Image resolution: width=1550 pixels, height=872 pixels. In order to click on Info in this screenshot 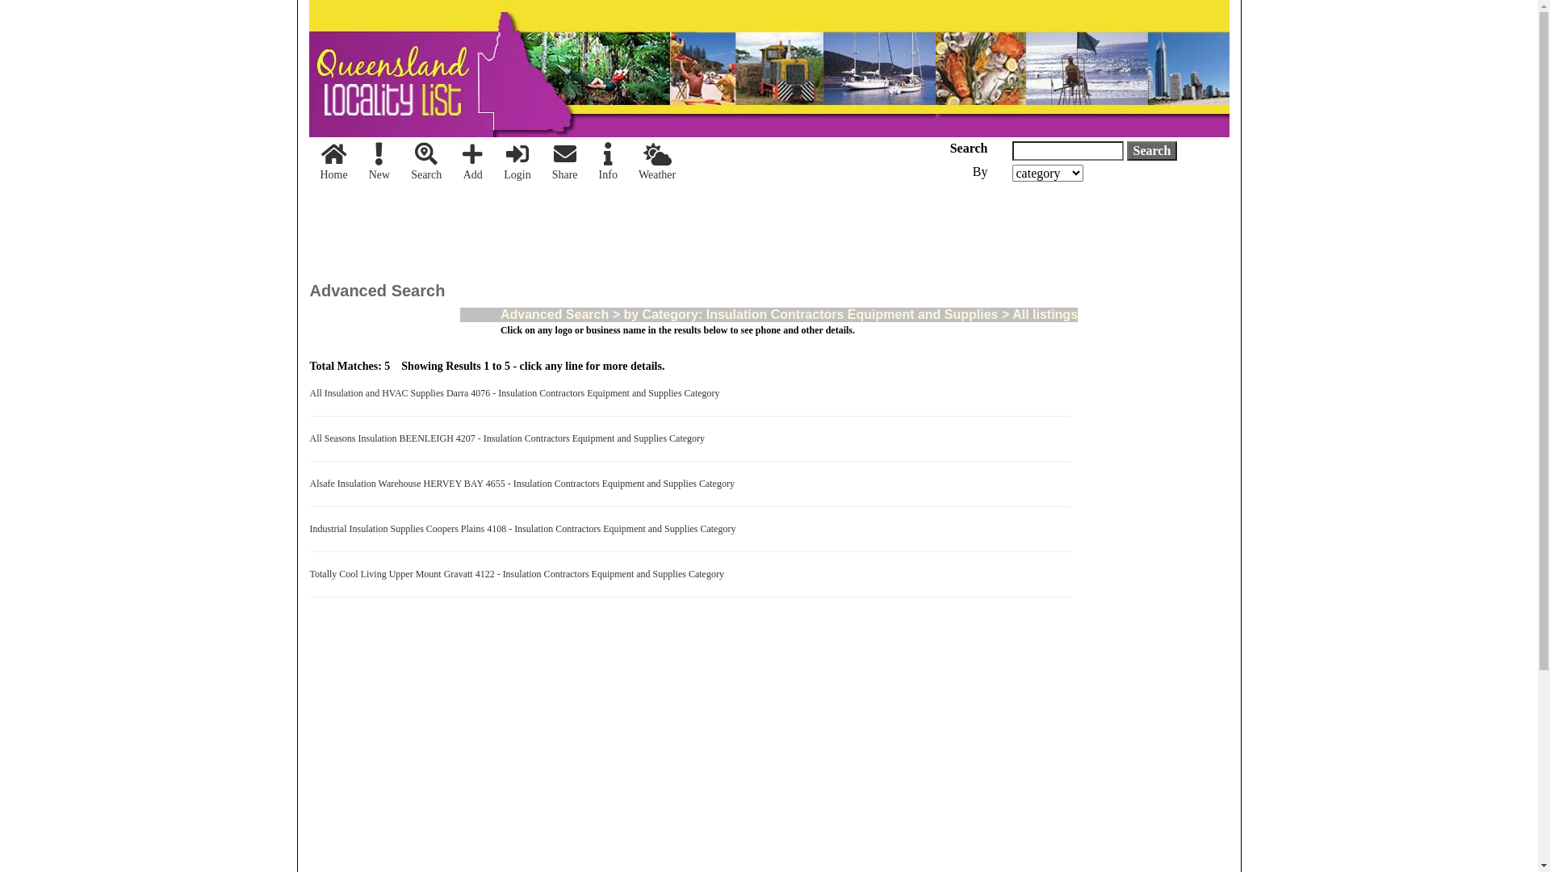, I will do `click(609, 163)`.